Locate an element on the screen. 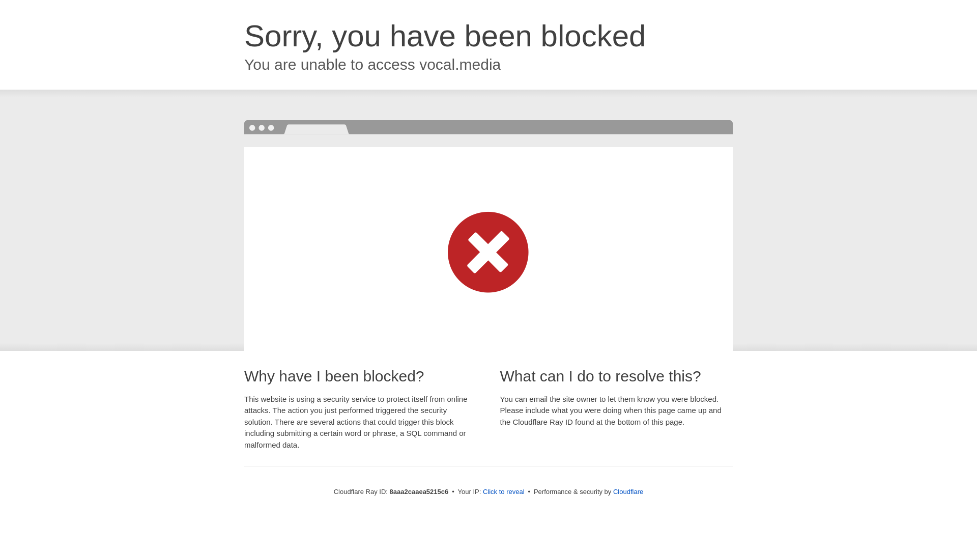 Image resolution: width=977 pixels, height=550 pixels. Click to reveal is located at coordinates (504, 492).